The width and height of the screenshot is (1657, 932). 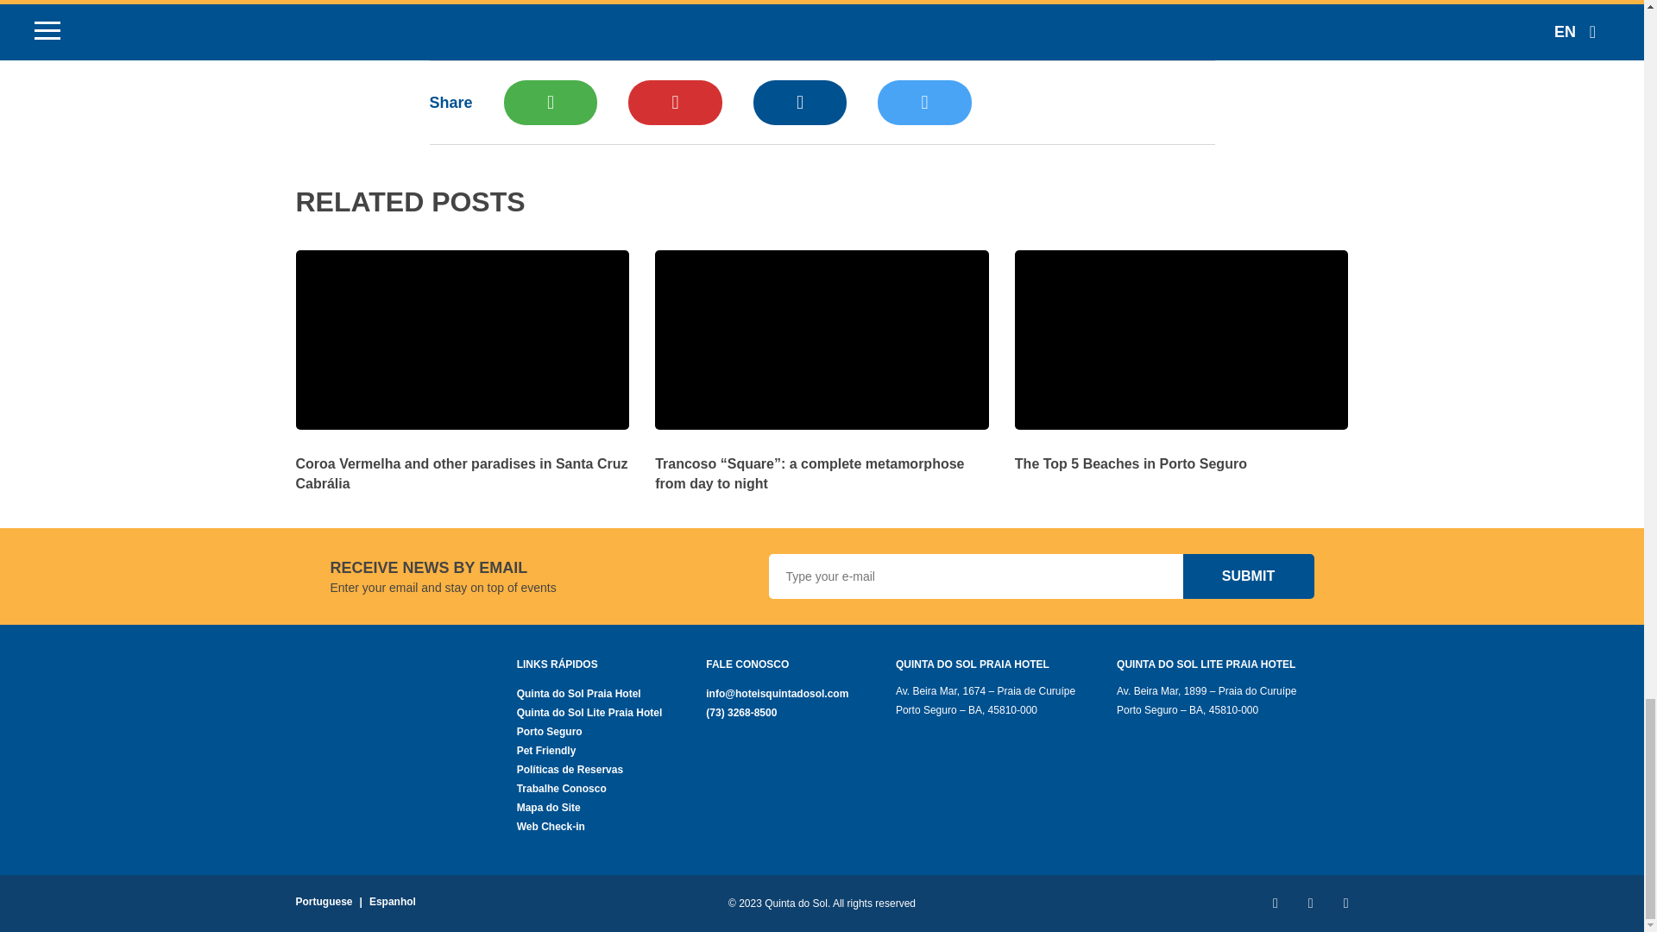 What do you see at coordinates (822, 463) in the screenshot?
I see `Saiba mais` at bounding box center [822, 463].